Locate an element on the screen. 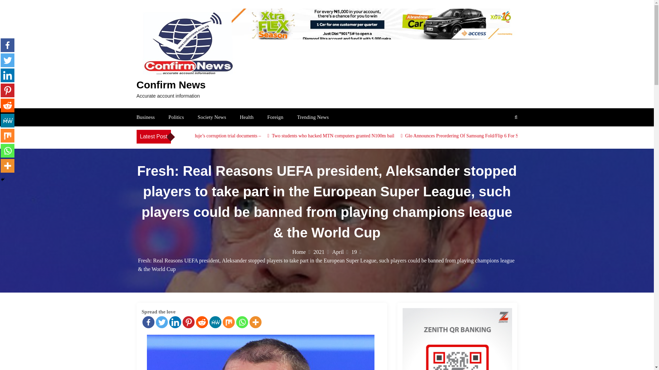 The width and height of the screenshot is (659, 370). Politics is located at coordinates (176, 117).